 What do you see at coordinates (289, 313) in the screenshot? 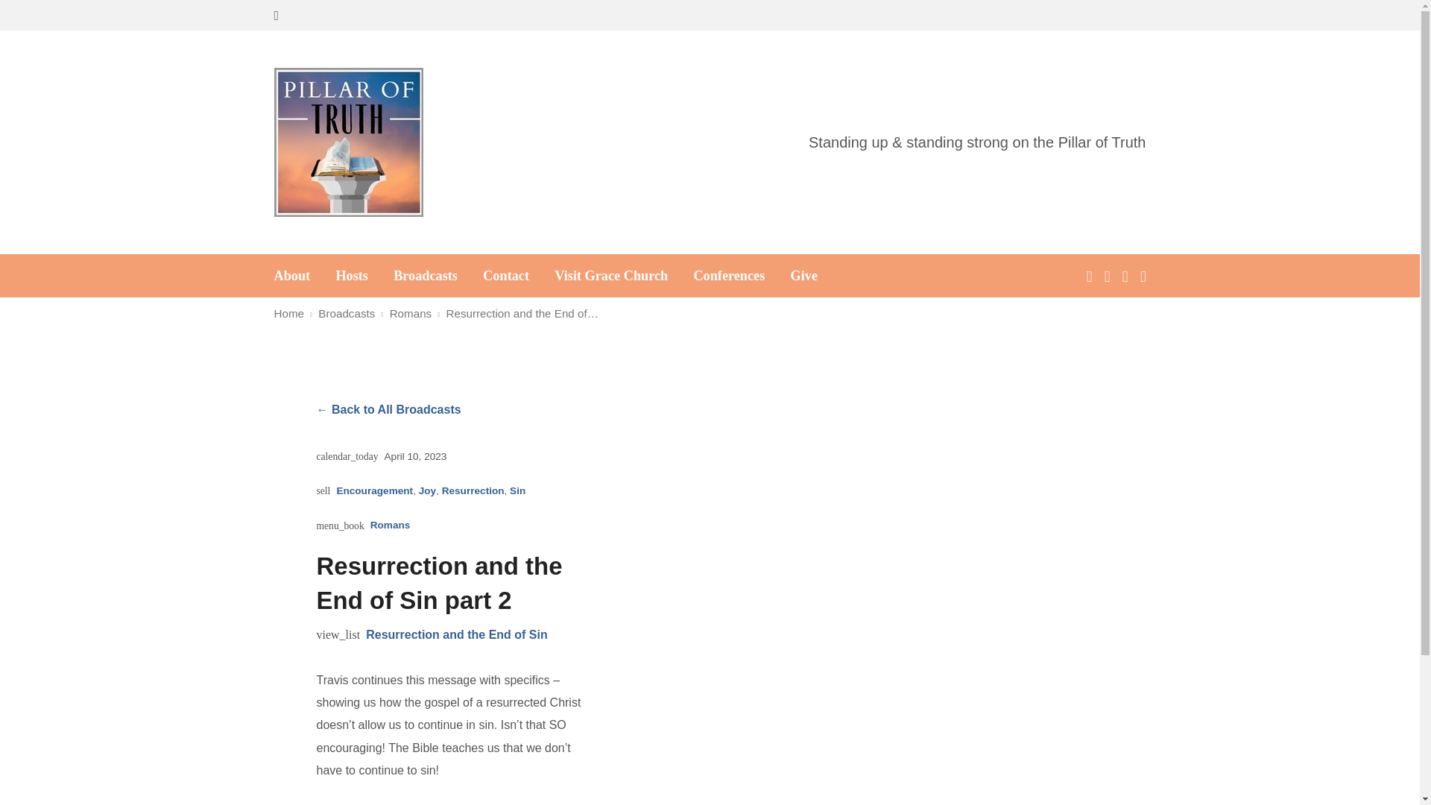
I see `Home` at bounding box center [289, 313].